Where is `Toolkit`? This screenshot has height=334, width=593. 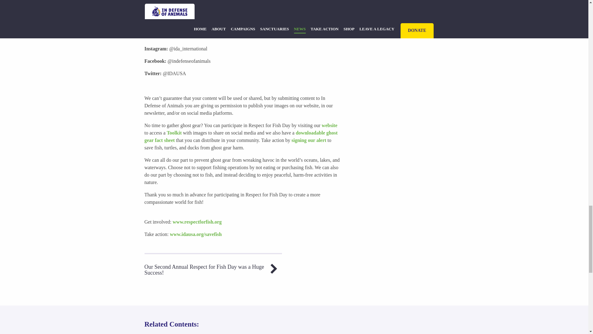 Toolkit is located at coordinates (174, 133).